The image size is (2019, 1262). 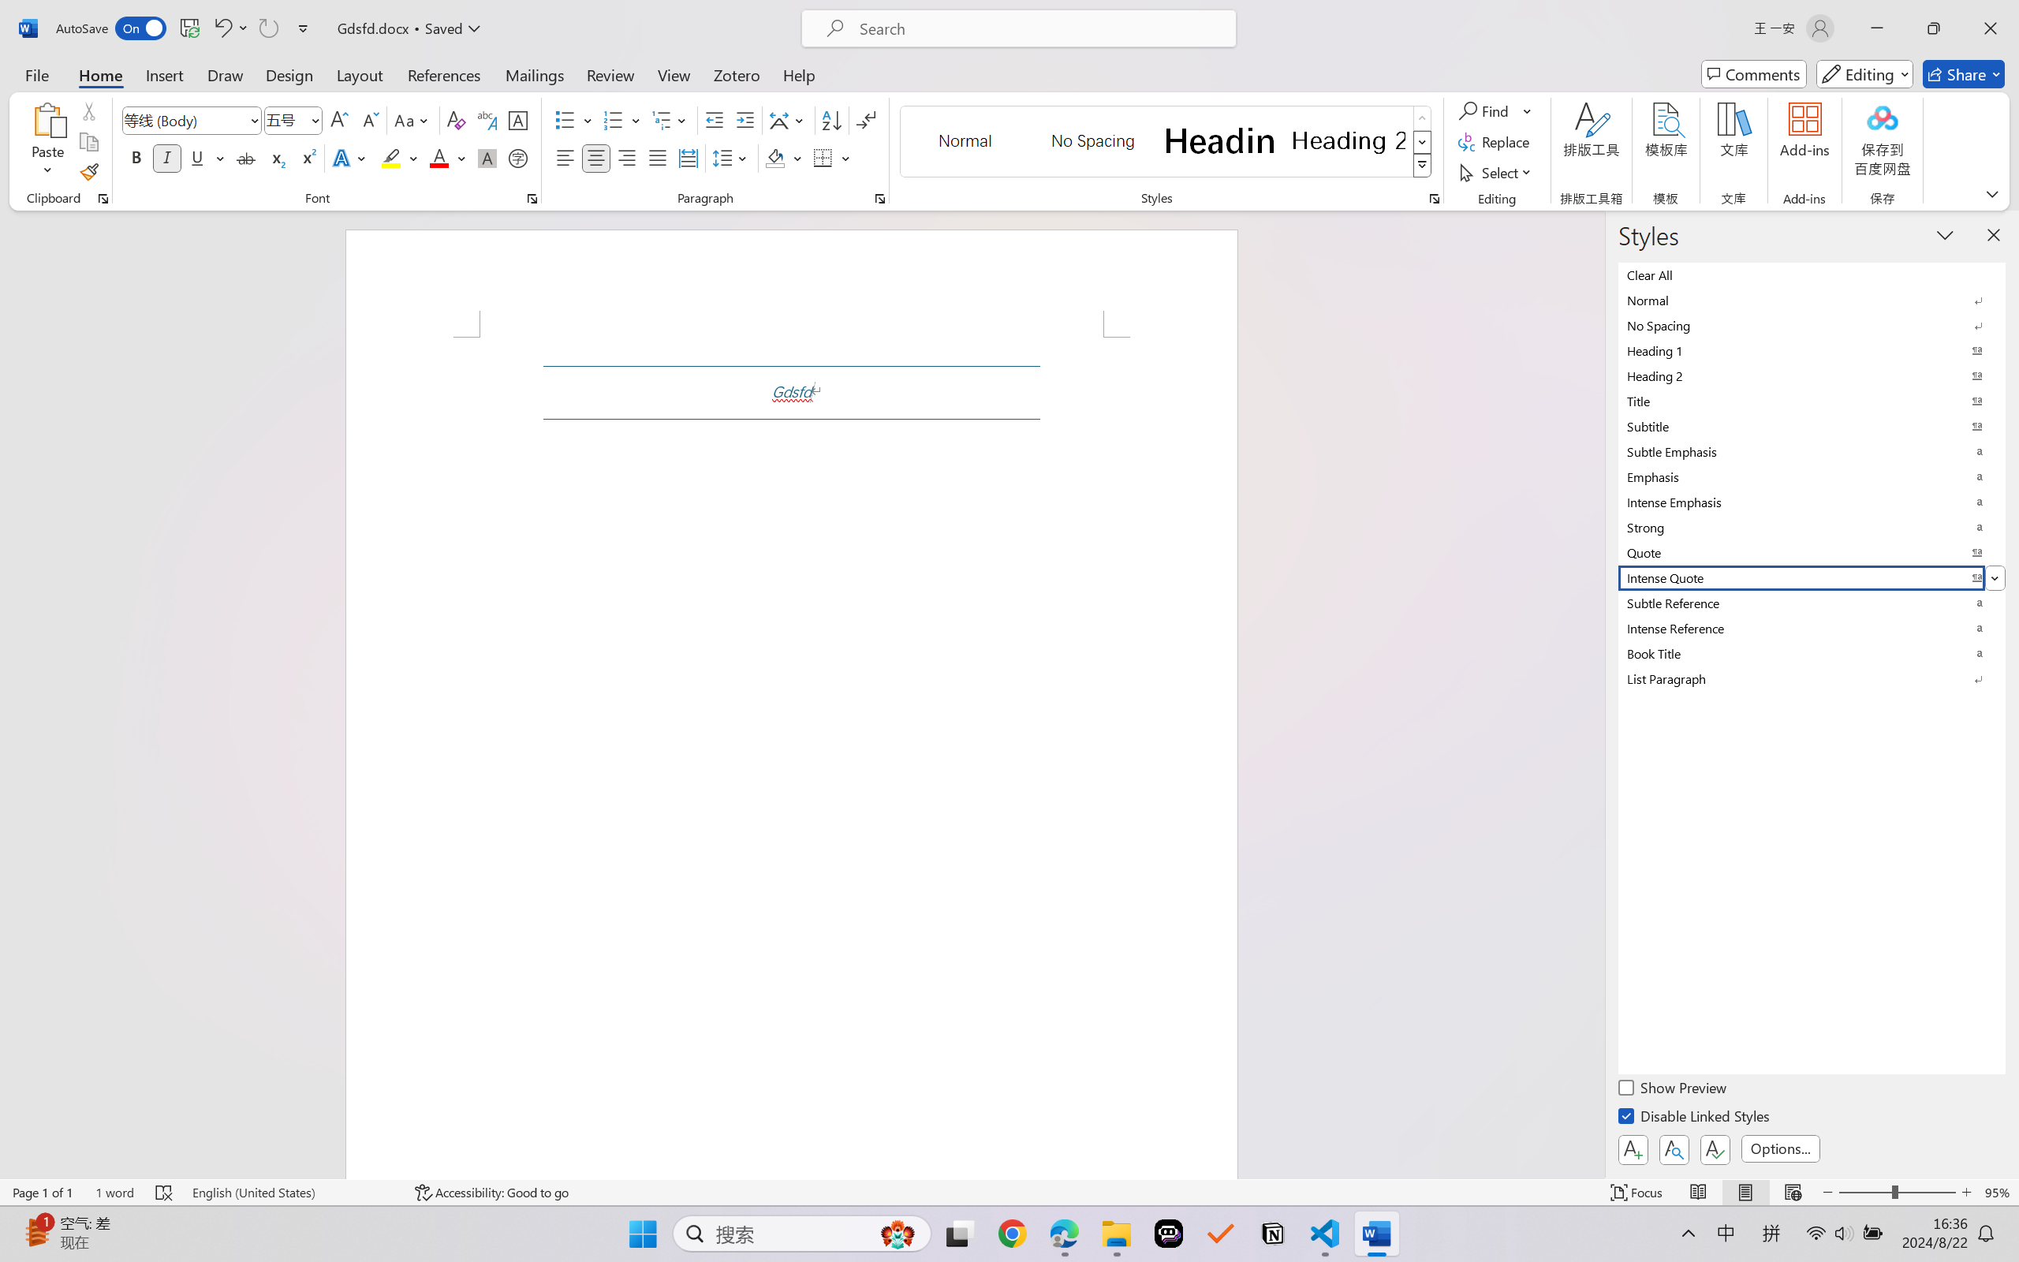 I want to click on Justify, so click(x=658, y=158).